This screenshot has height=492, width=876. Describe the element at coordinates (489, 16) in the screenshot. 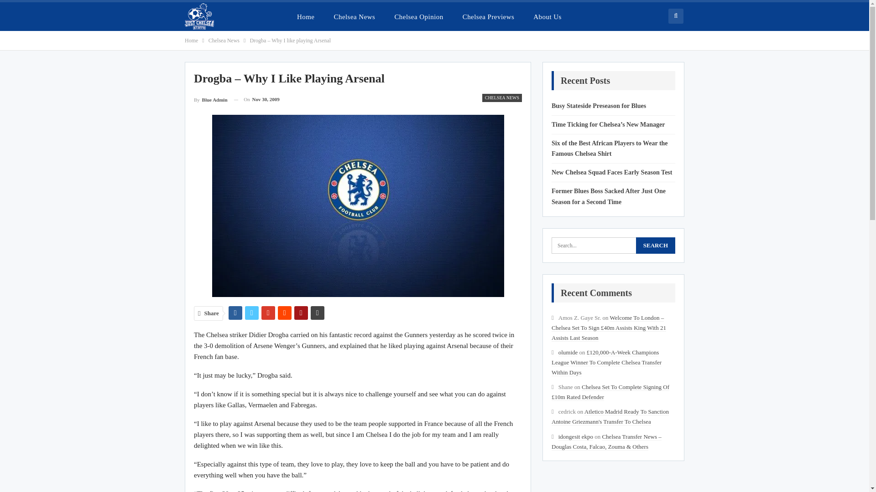

I see `Chelsea Previews` at that location.